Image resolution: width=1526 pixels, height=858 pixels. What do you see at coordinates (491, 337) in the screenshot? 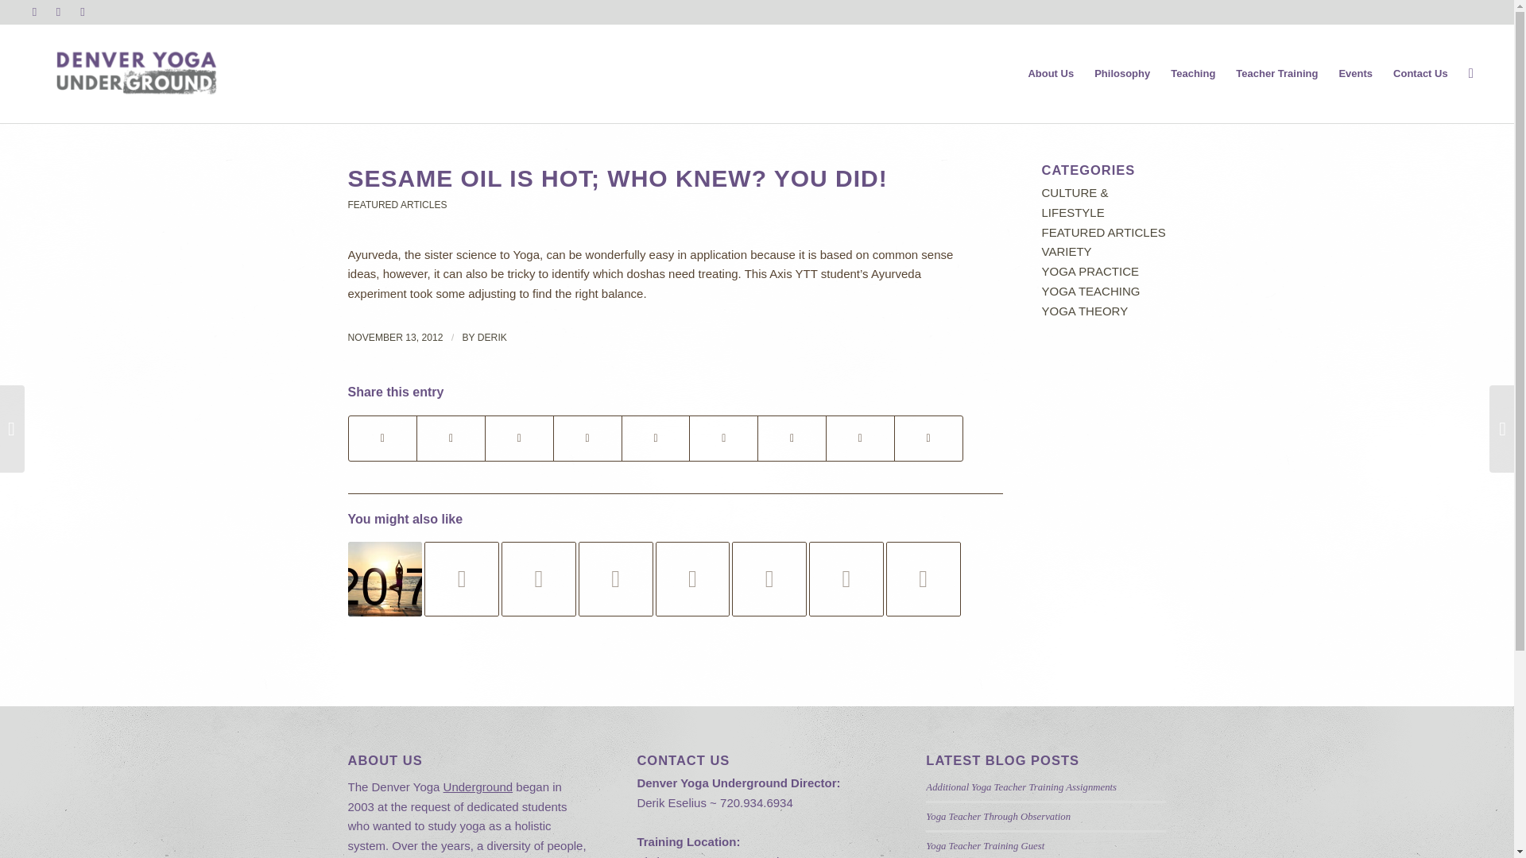
I see `Posts by derik` at bounding box center [491, 337].